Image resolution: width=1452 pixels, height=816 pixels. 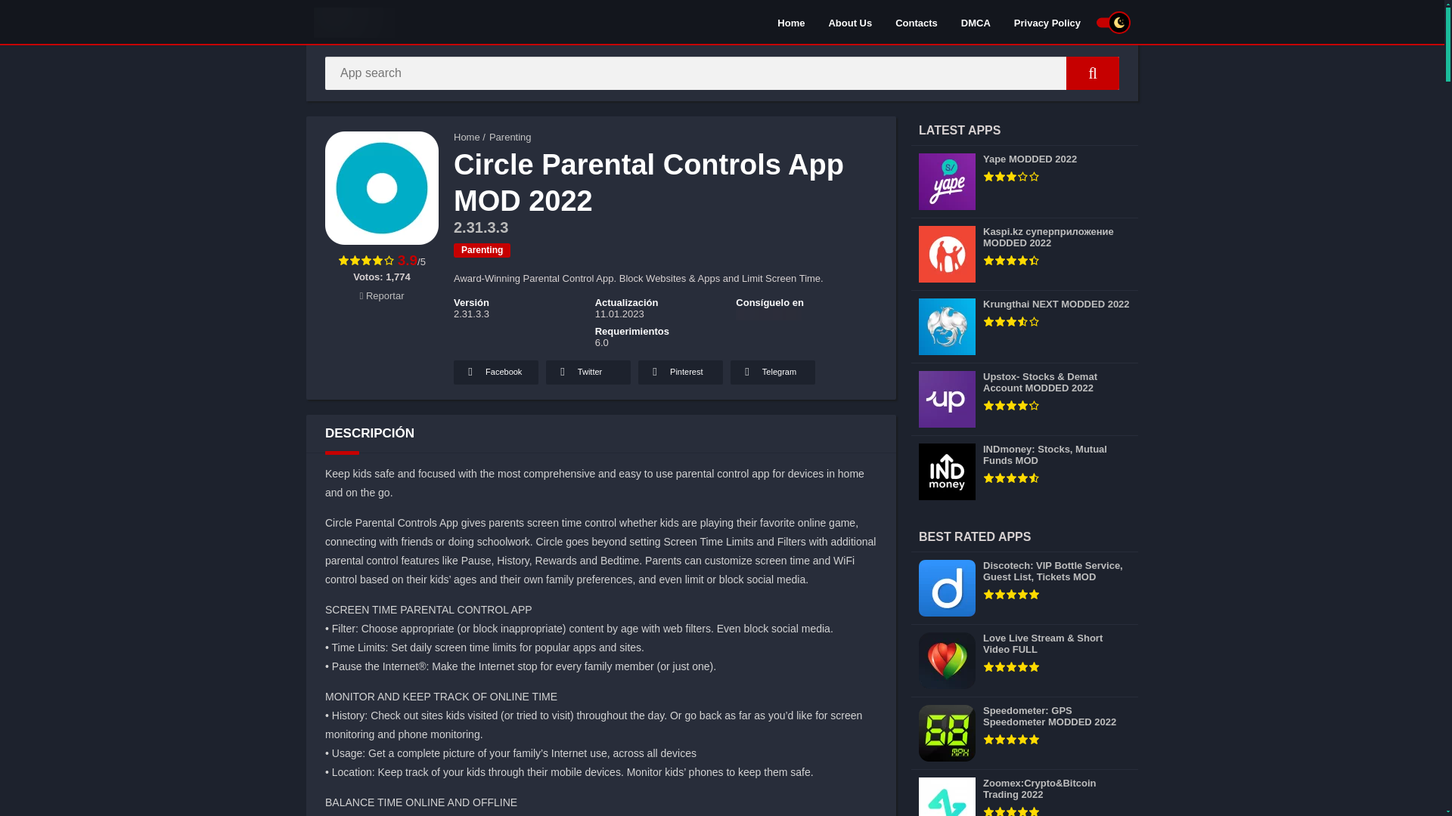 What do you see at coordinates (849, 22) in the screenshot?
I see `About Us` at bounding box center [849, 22].